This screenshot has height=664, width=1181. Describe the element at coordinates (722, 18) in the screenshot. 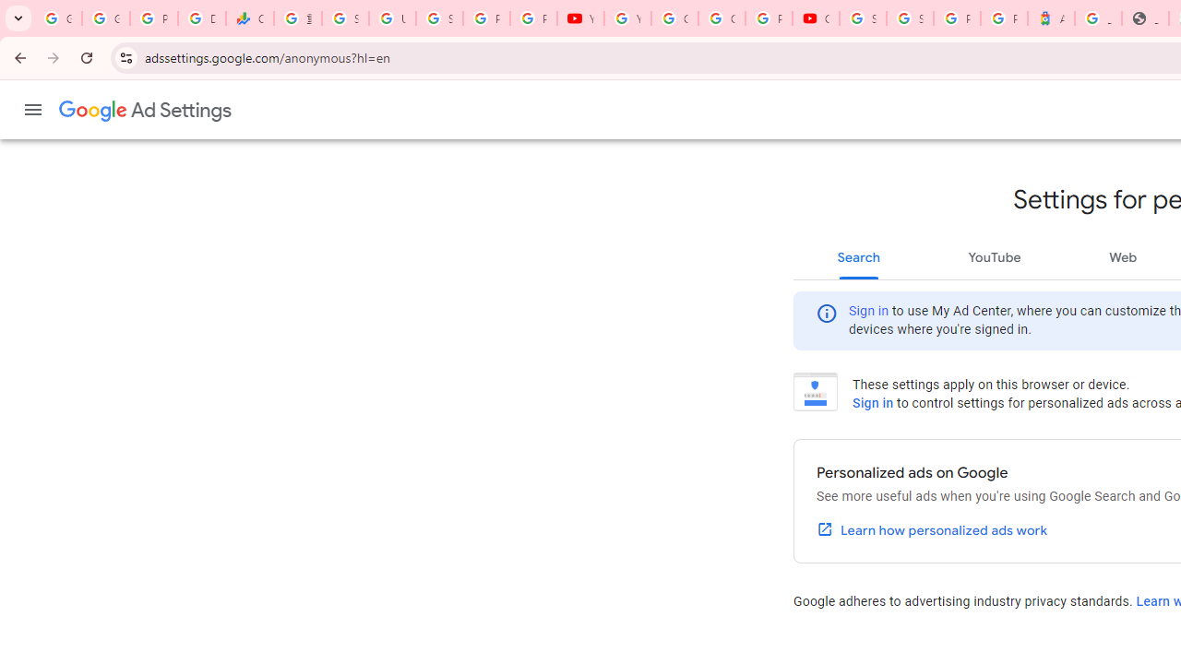

I see `Create your Google Account` at that location.